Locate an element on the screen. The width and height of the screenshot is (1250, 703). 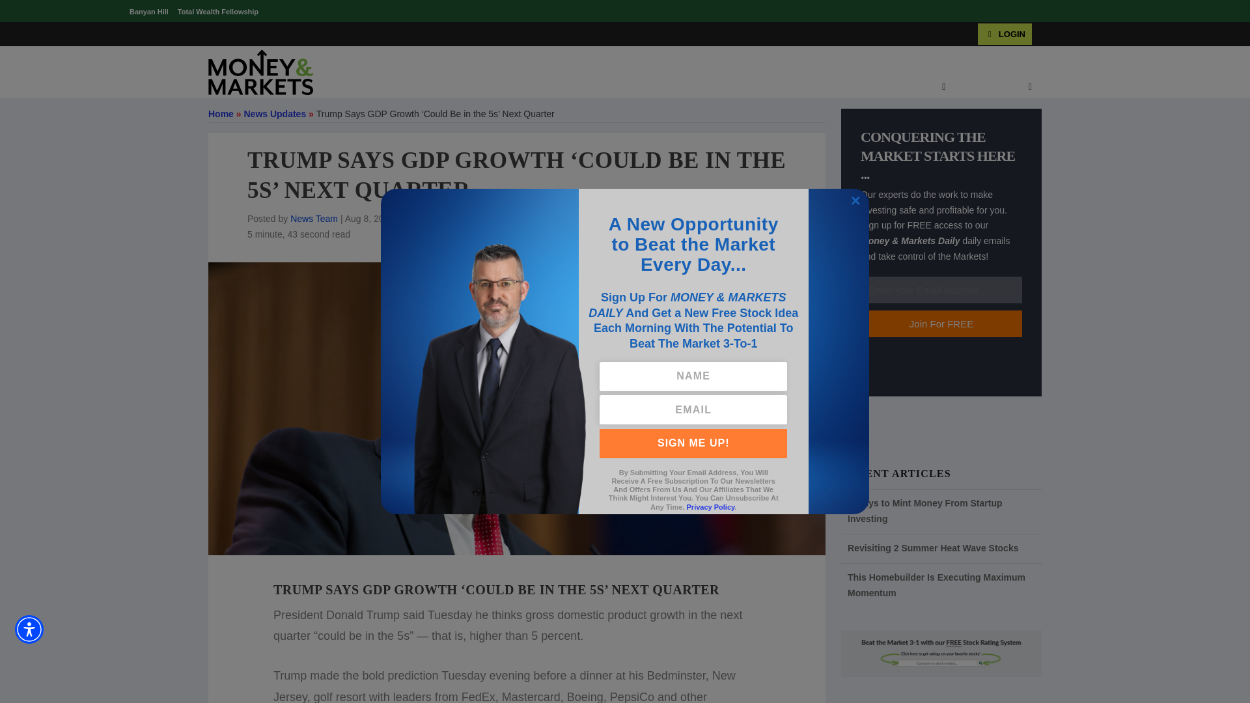
News Team is located at coordinates (314, 219).